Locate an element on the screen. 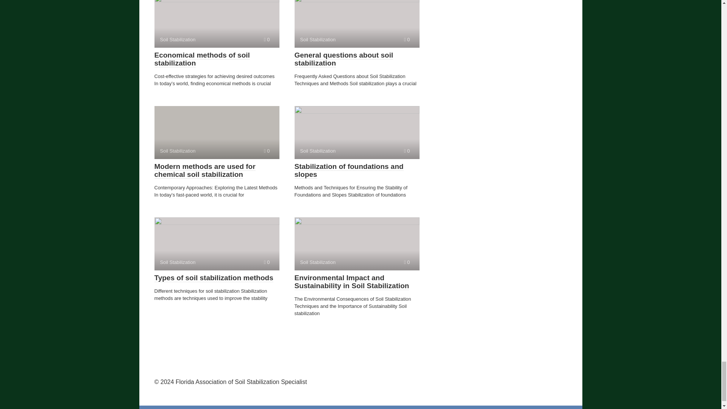 This screenshot has width=727, height=409. Types of soil stabilization methods is located at coordinates (357, 133).